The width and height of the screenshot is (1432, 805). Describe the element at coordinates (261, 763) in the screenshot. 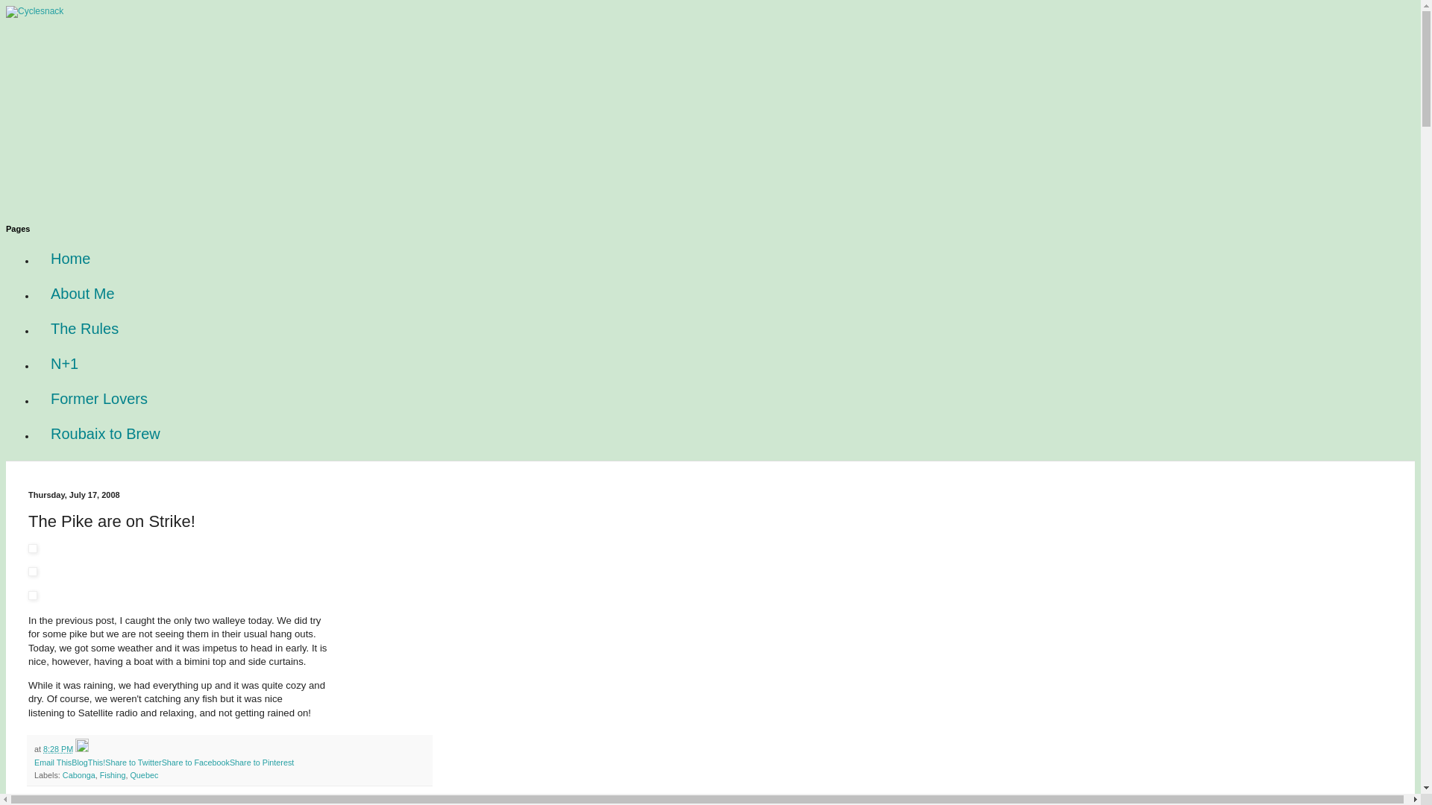

I see `Share to Pinterest` at that location.